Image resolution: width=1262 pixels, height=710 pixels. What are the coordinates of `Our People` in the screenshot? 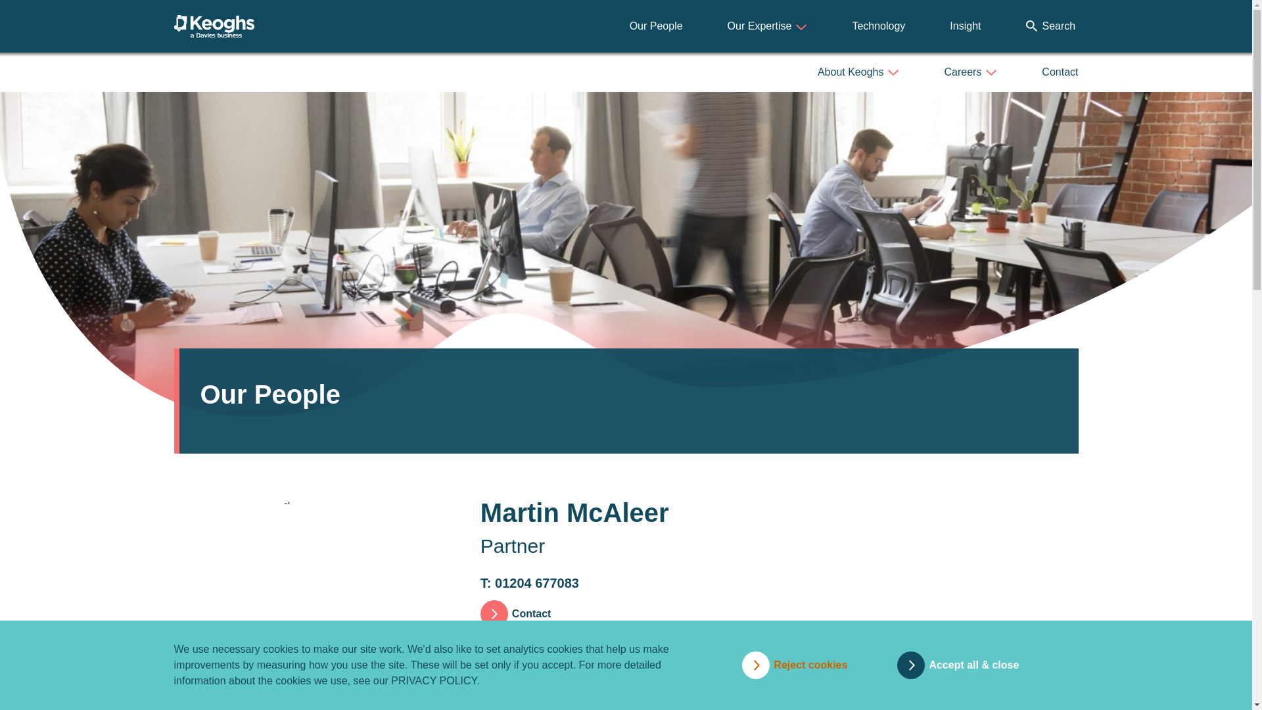 It's located at (656, 26).